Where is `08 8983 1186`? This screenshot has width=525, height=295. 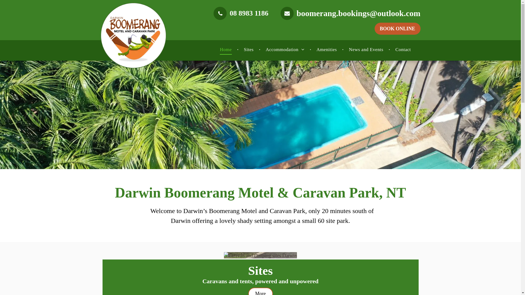 08 8983 1186 is located at coordinates (241, 13).